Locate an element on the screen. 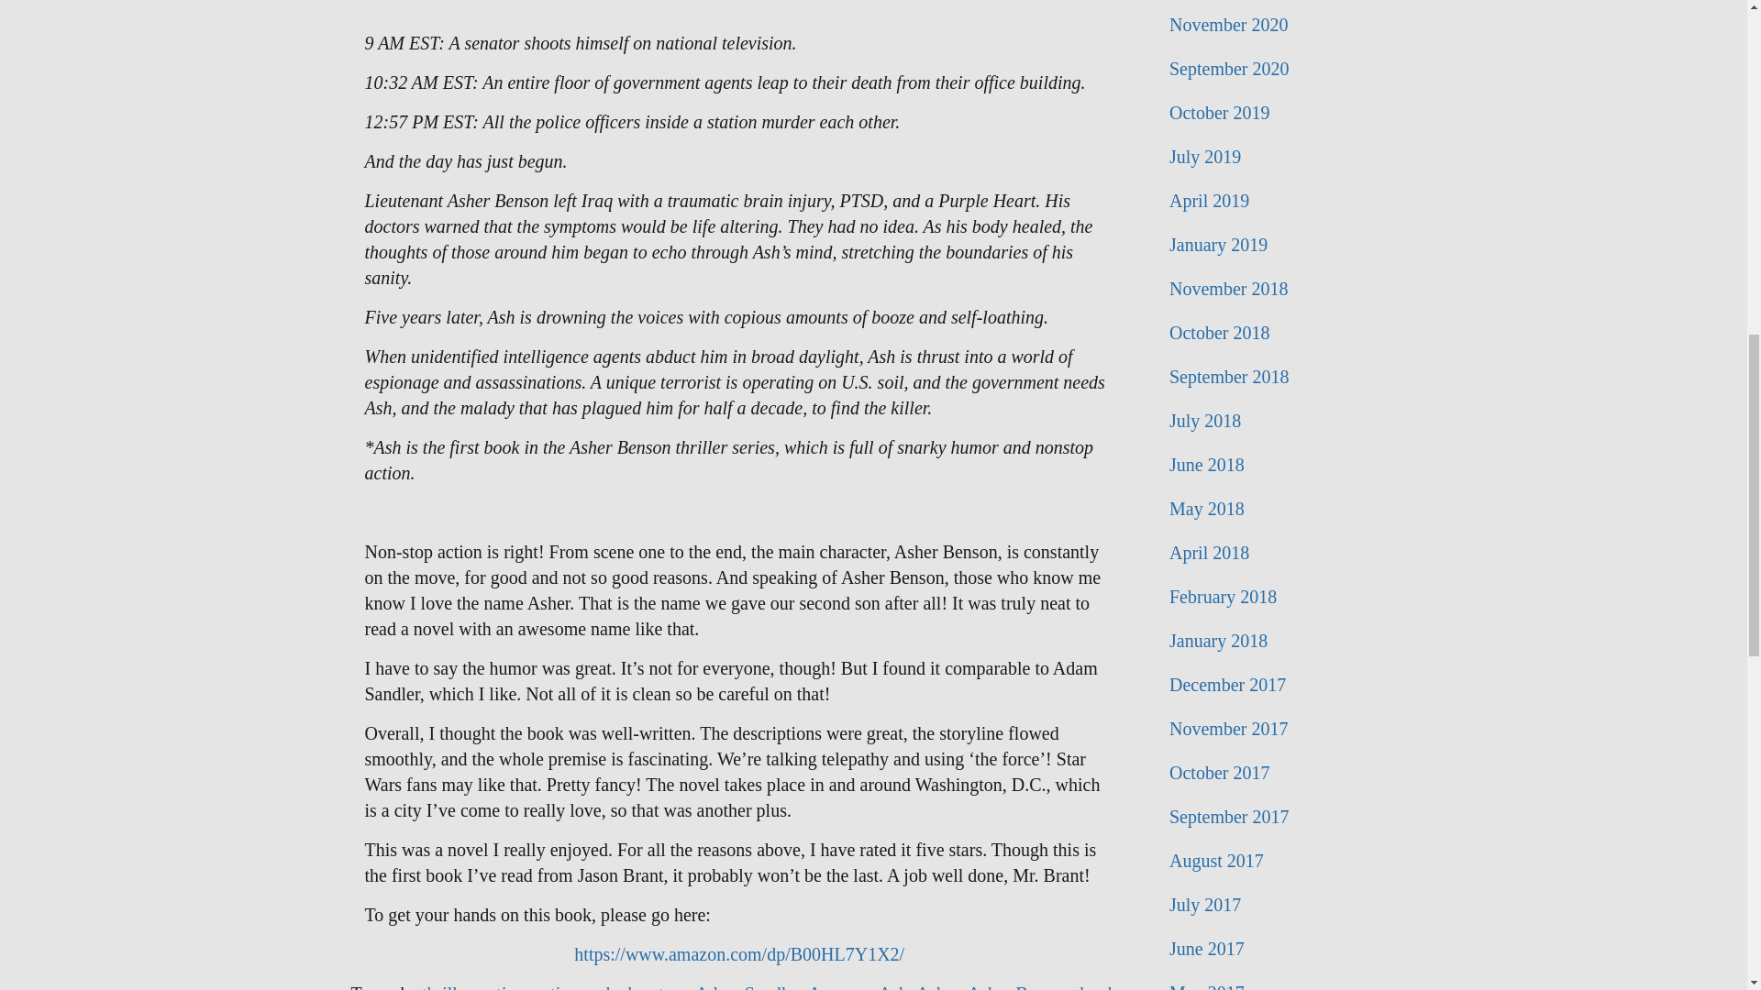 The height and width of the screenshot is (990, 1761). July 2019 is located at coordinates (1275, 156).